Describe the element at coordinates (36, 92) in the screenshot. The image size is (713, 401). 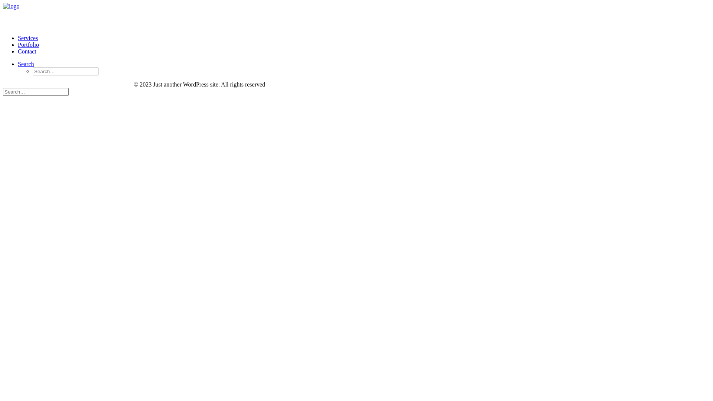
I see `Search for:` at that location.